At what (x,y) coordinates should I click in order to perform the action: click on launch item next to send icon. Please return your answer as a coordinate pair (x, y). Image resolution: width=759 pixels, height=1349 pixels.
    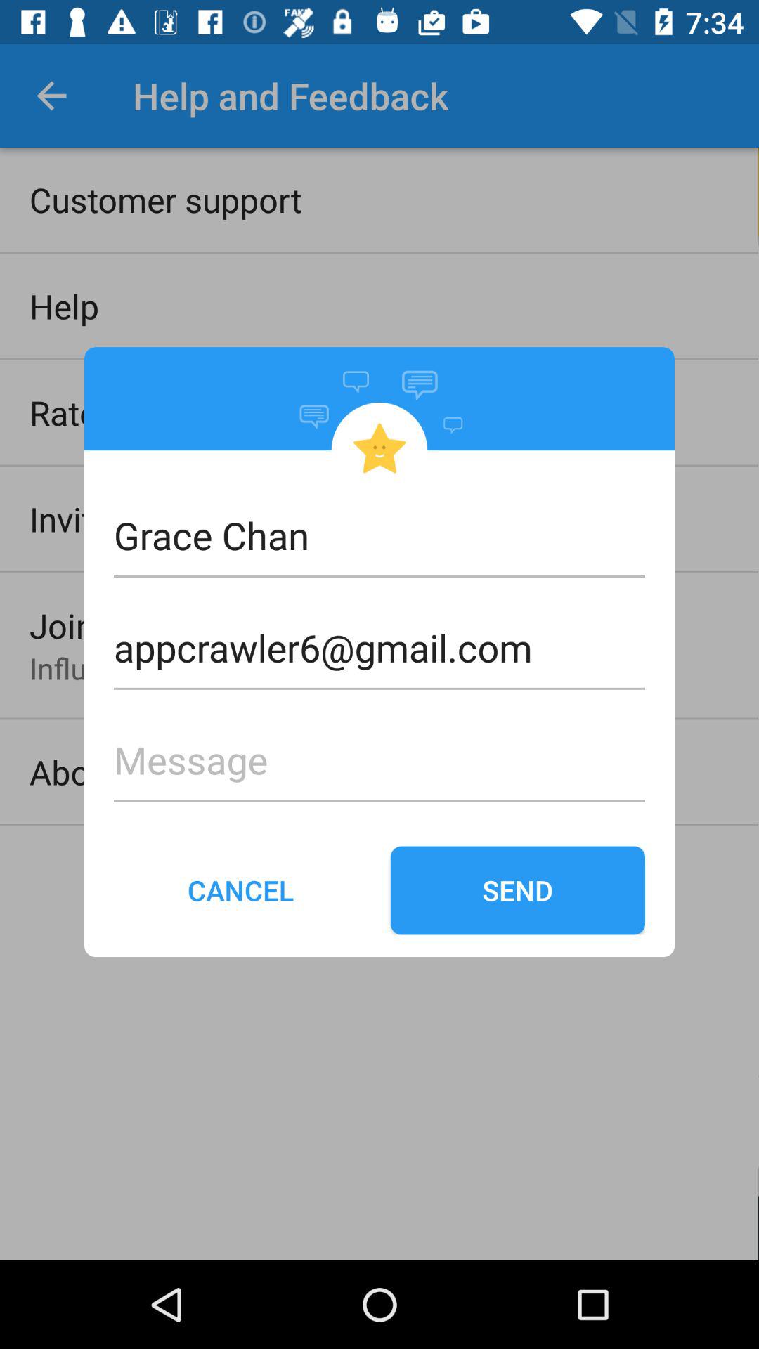
    Looking at the image, I should click on (241, 890).